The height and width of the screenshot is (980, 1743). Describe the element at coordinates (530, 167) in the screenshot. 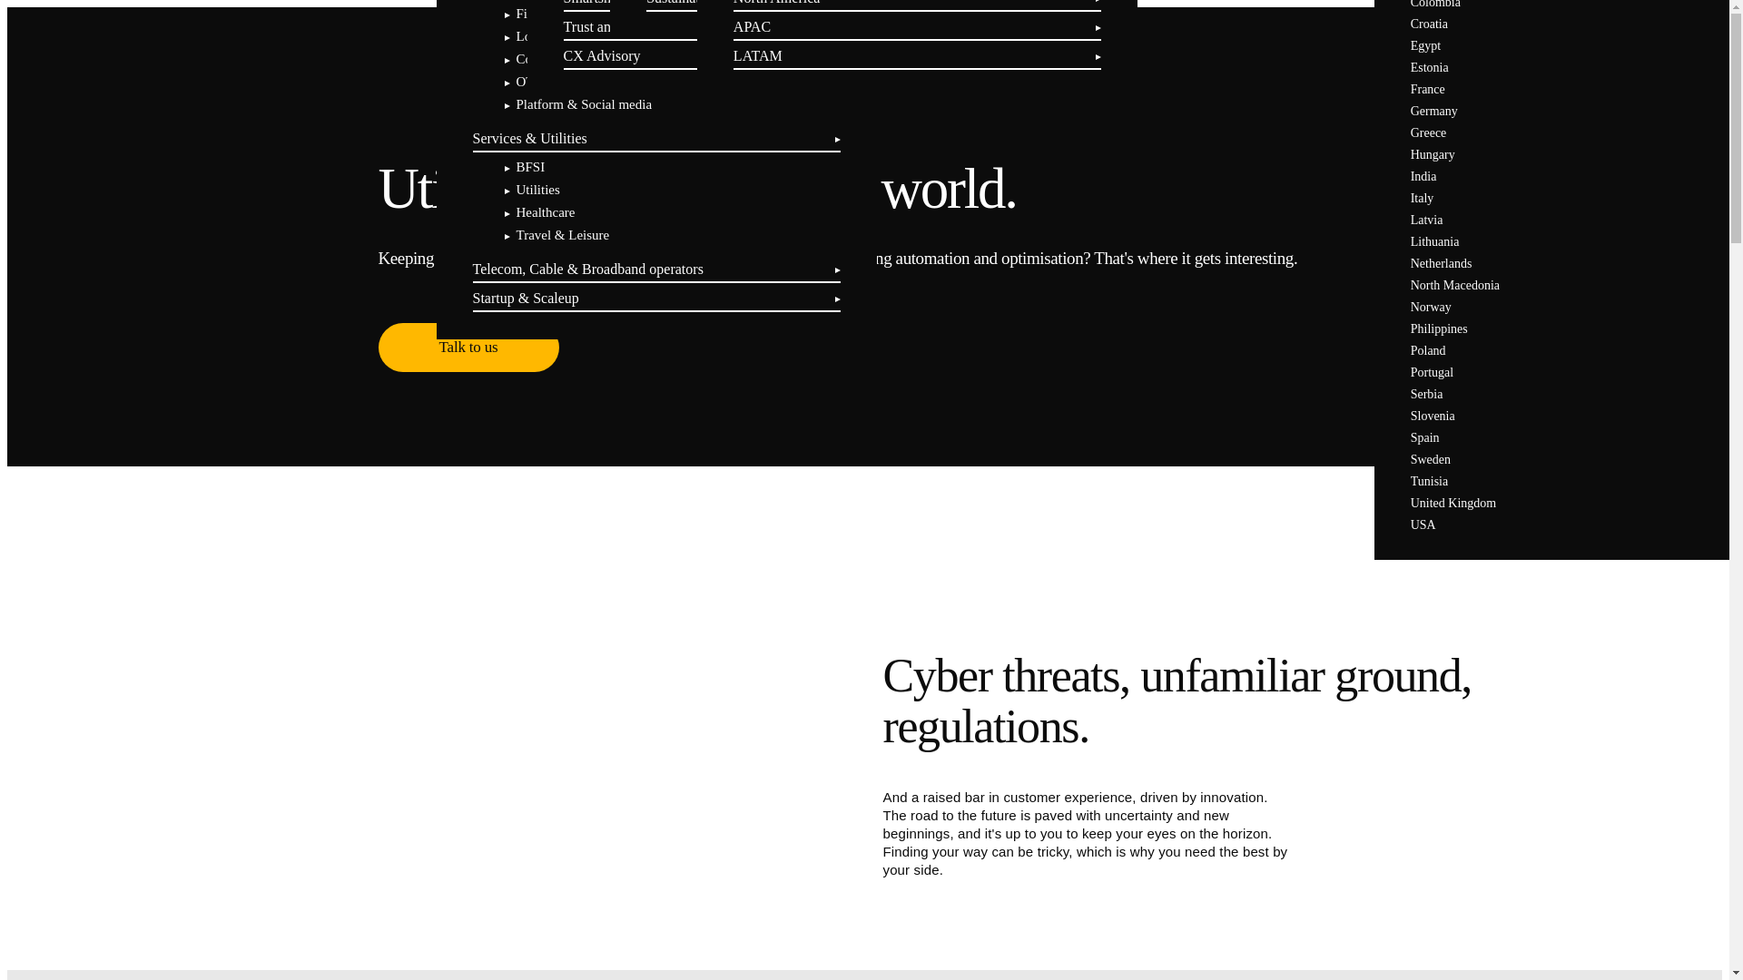

I see `BFSI` at that location.